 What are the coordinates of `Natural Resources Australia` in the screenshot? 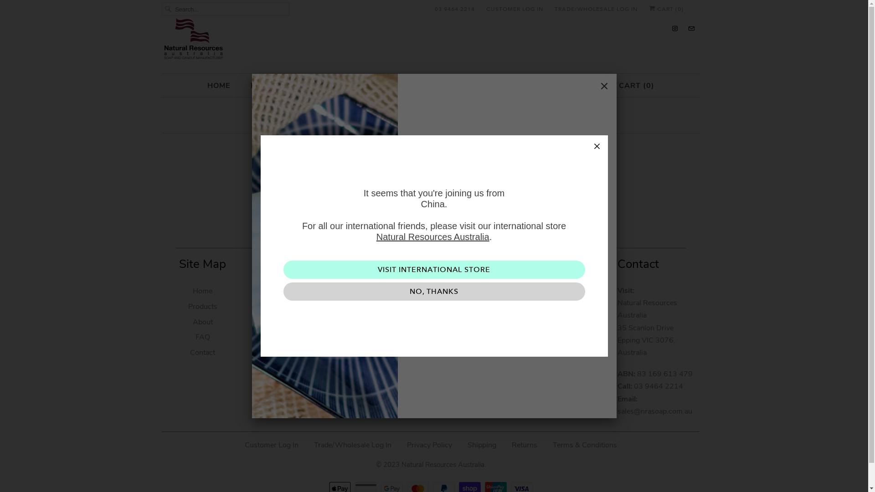 It's located at (443, 461).